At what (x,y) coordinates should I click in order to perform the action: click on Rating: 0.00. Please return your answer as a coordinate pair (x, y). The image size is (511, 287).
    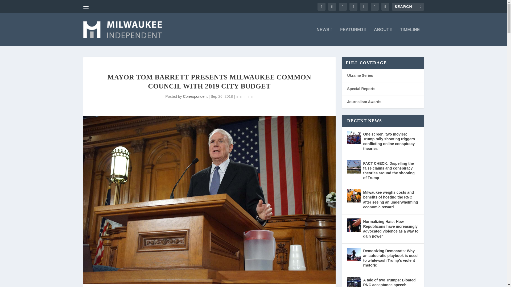
    Looking at the image, I should click on (244, 97).